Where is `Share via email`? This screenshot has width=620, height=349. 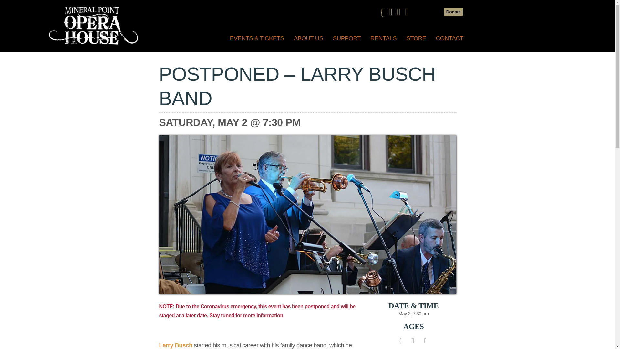
Share via email is located at coordinates (425, 340).